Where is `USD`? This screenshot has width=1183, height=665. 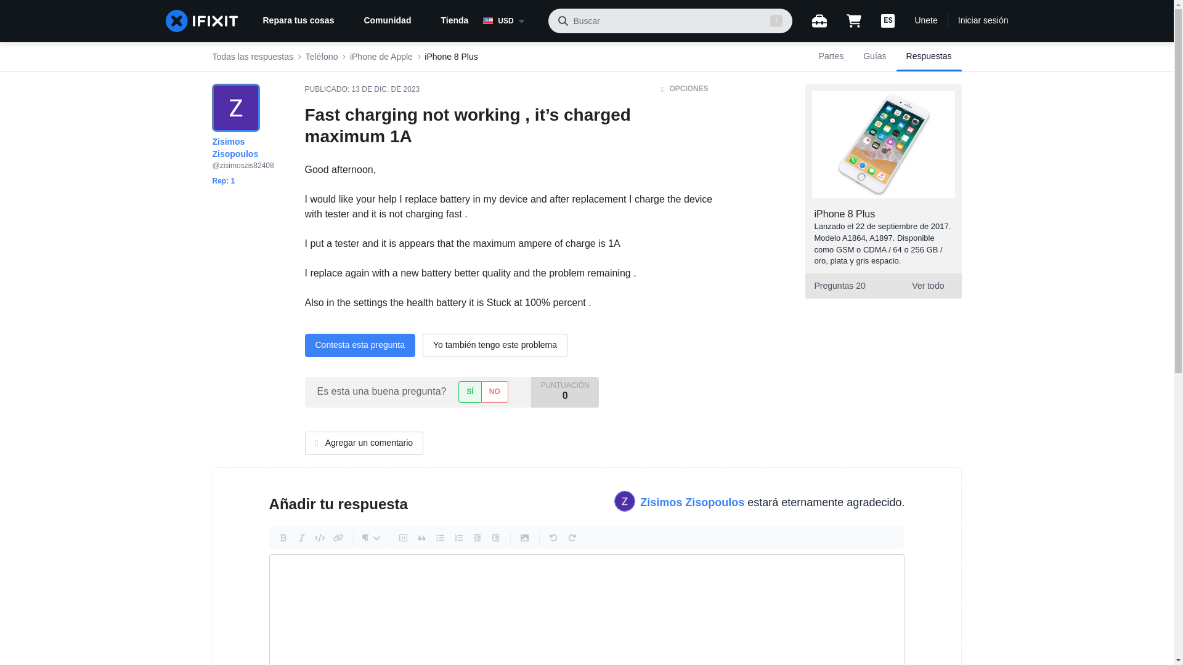
USD is located at coordinates (510, 21).